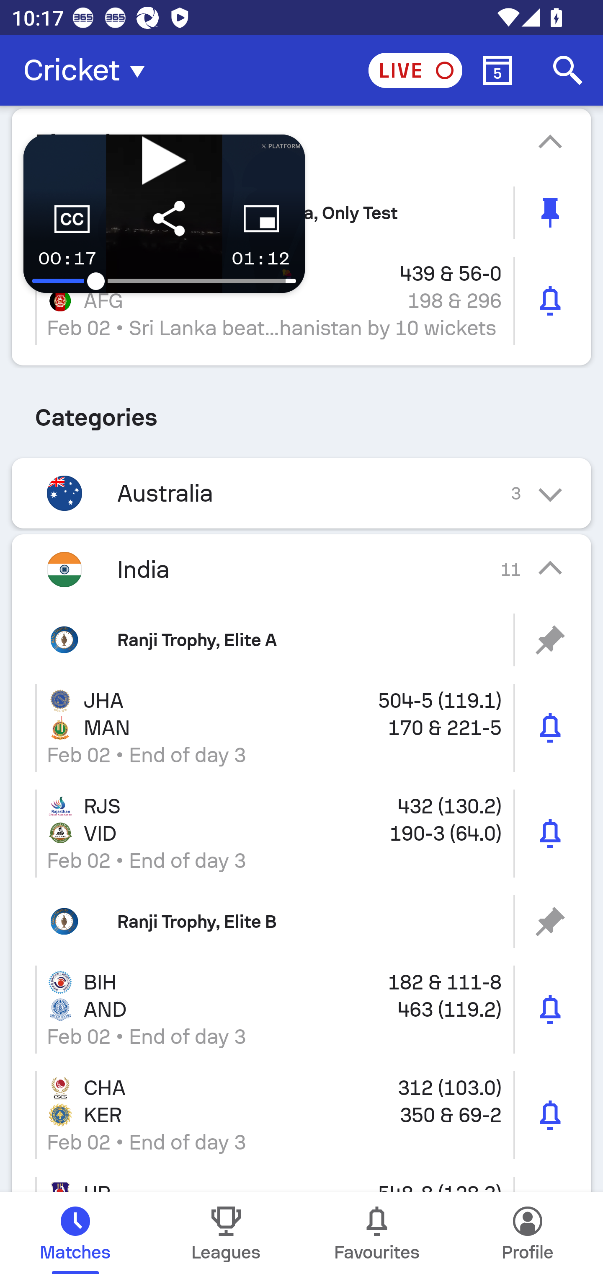  I want to click on Calendar, so click(497, 70).